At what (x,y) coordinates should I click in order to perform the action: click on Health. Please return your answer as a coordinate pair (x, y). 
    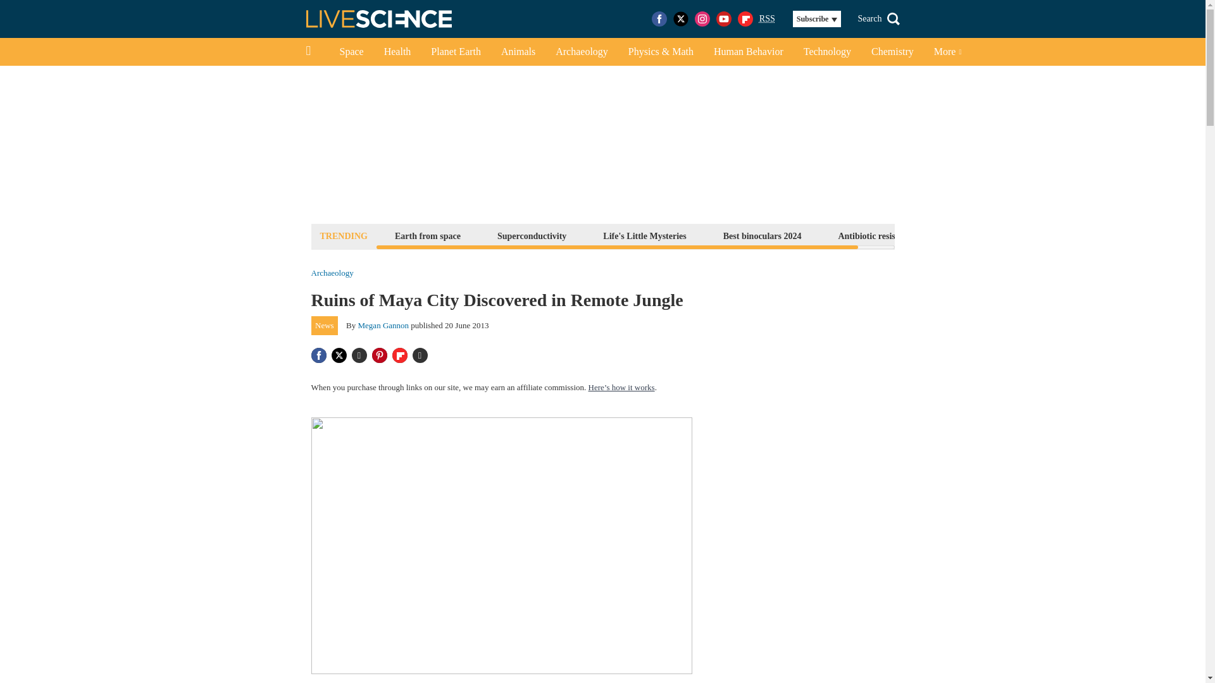
    Looking at the image, I should click on (397, 52).